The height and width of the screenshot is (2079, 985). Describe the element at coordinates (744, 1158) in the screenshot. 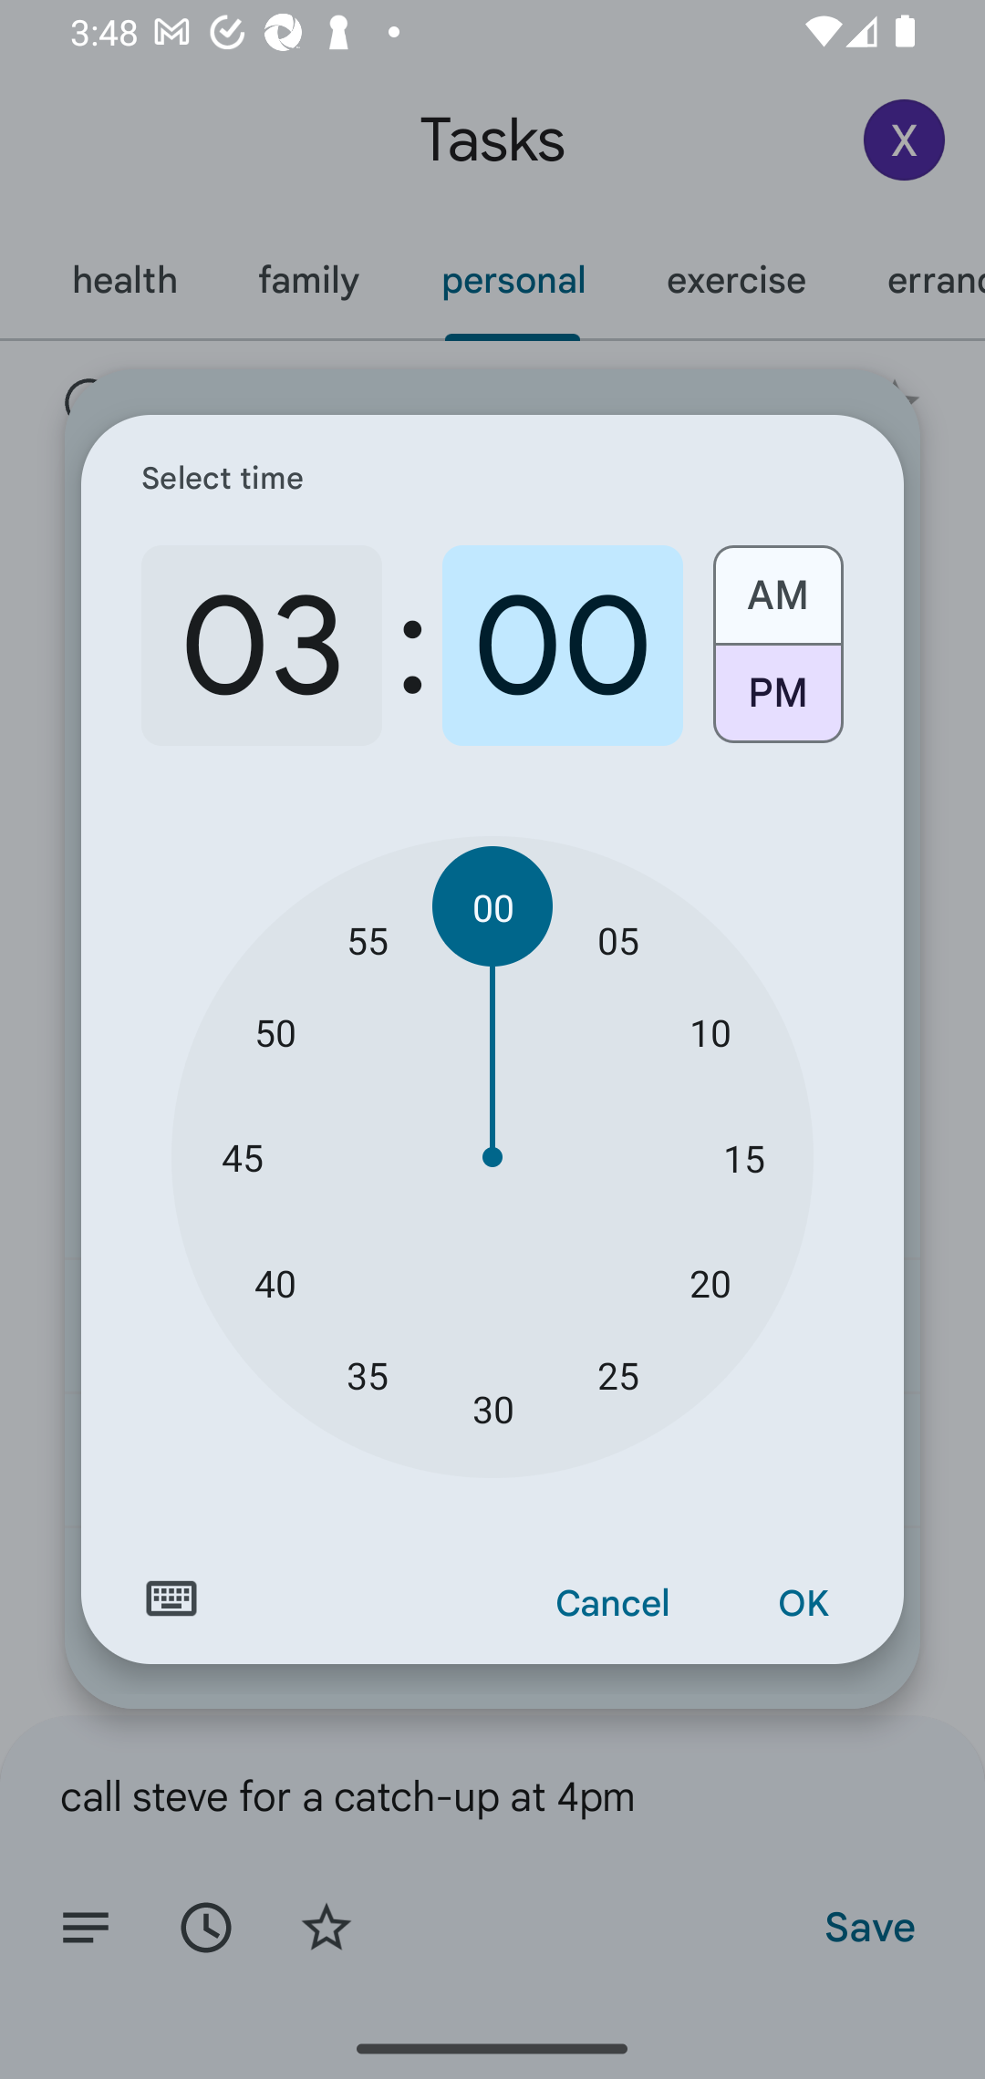

I see `15 15 minutes` at that location.